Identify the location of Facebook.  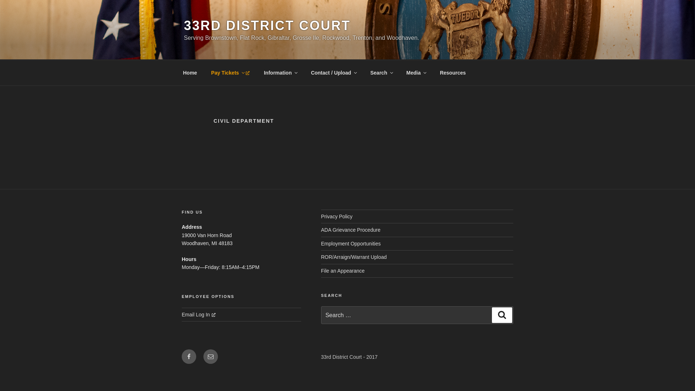
(189, 357).